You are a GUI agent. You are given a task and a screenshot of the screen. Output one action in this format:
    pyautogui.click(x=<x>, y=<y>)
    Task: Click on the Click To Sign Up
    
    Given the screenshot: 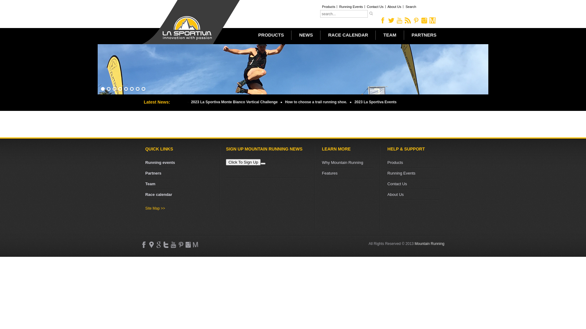 What is the action you would take?
    pyautogui.click(x=243, y=162)
    